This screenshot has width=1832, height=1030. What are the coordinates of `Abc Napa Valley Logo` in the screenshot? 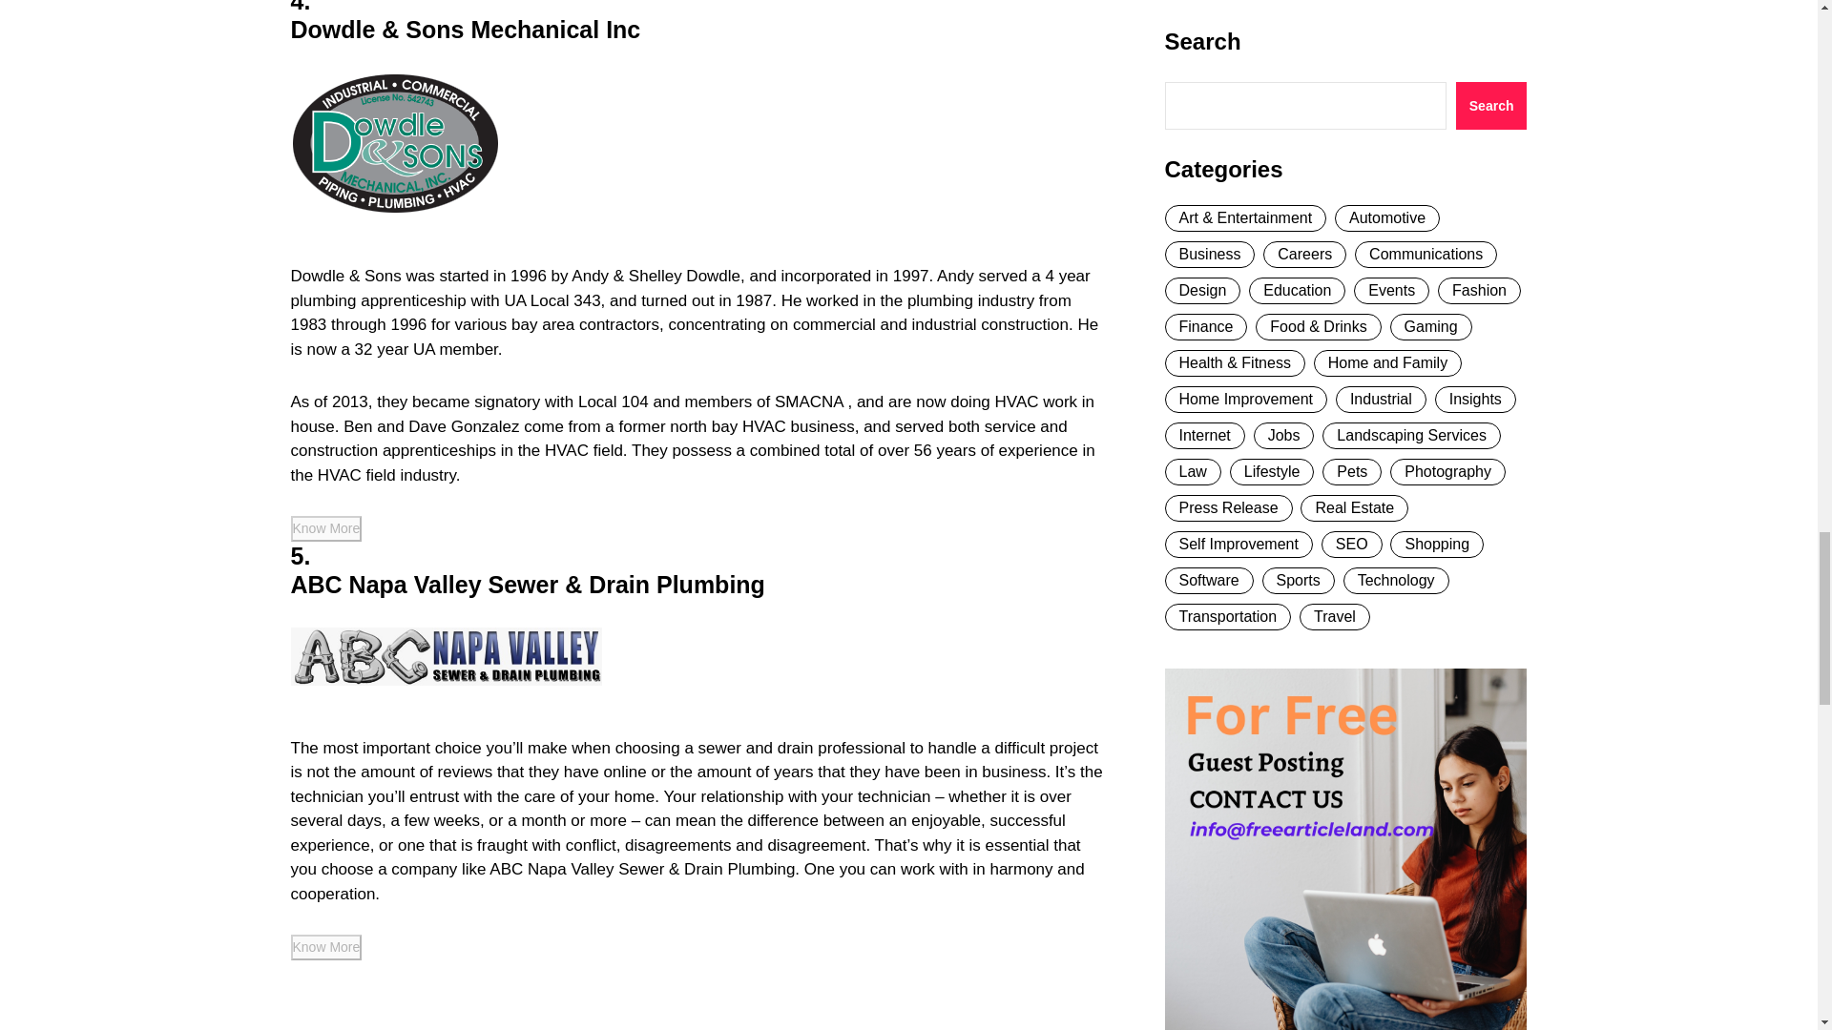 It's located at (445, 656).